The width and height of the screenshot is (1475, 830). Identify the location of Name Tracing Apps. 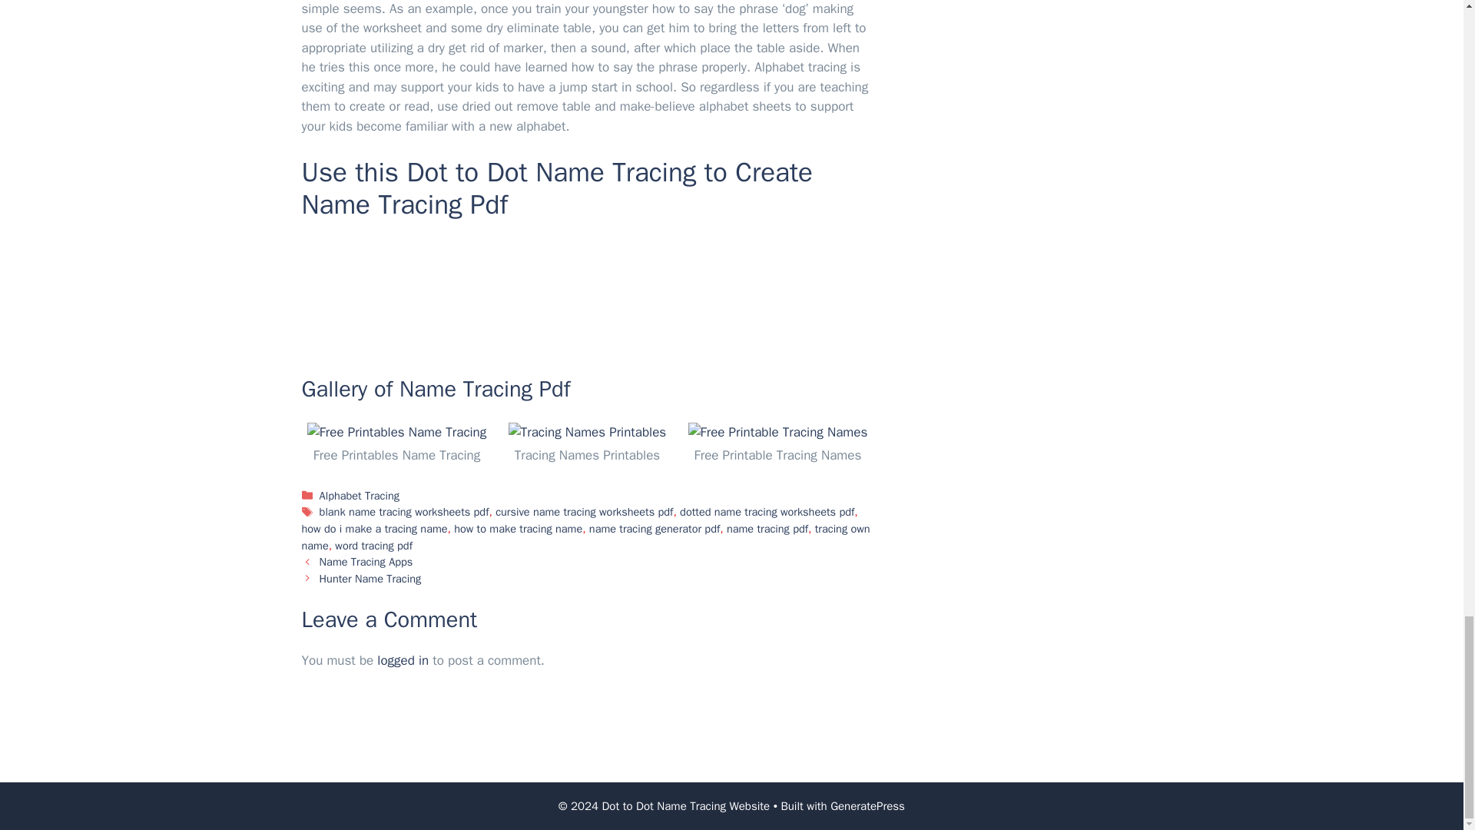
(366, 561).